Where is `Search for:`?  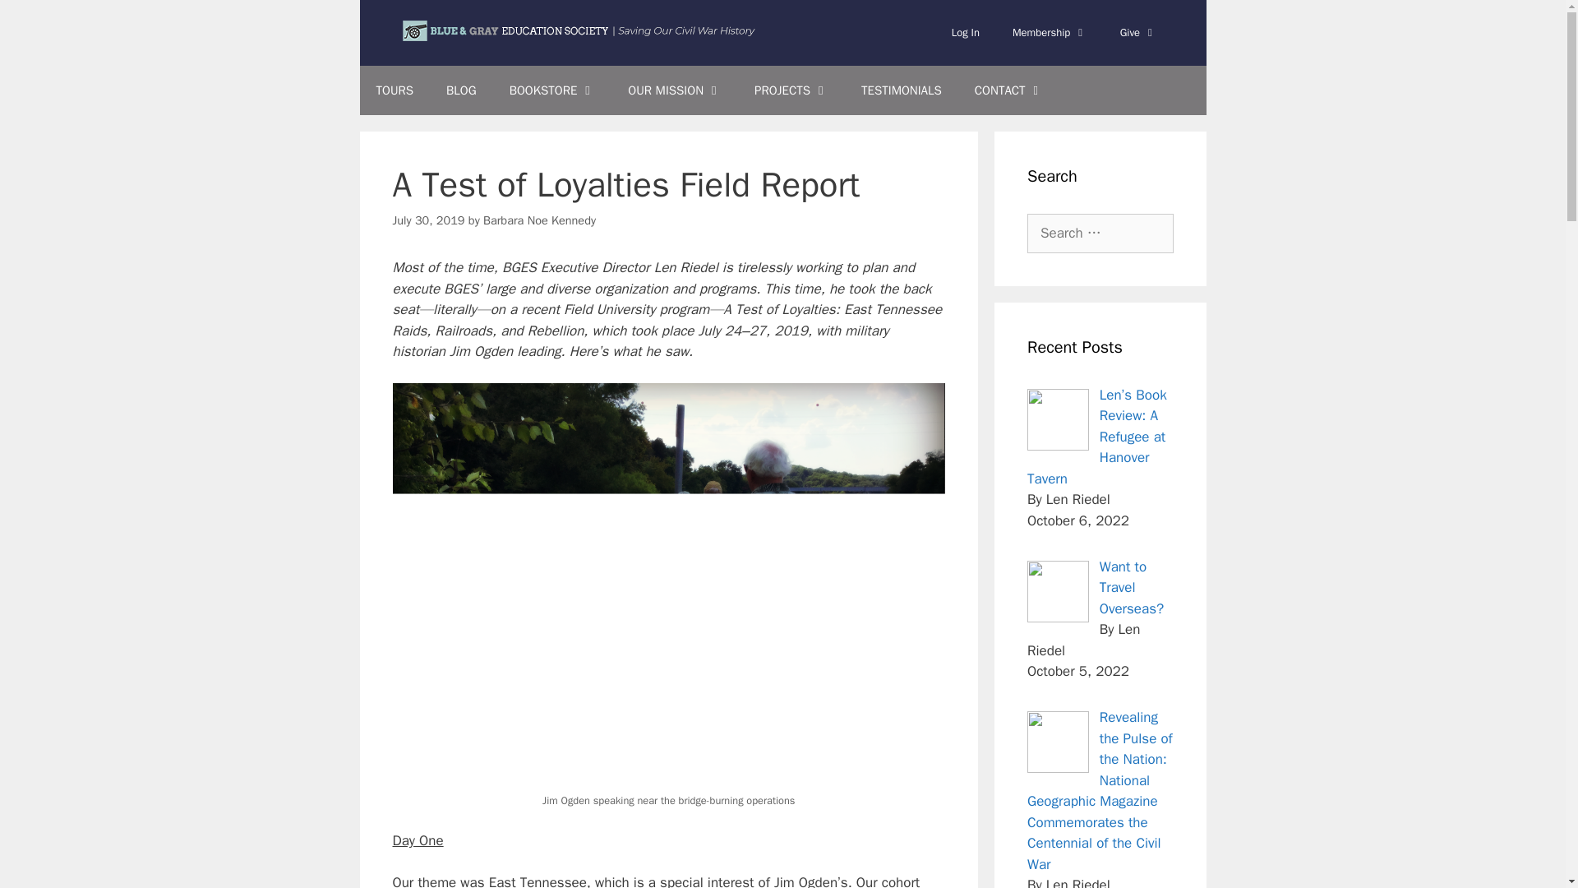
Search for: is located at coordinates (1100, 234).